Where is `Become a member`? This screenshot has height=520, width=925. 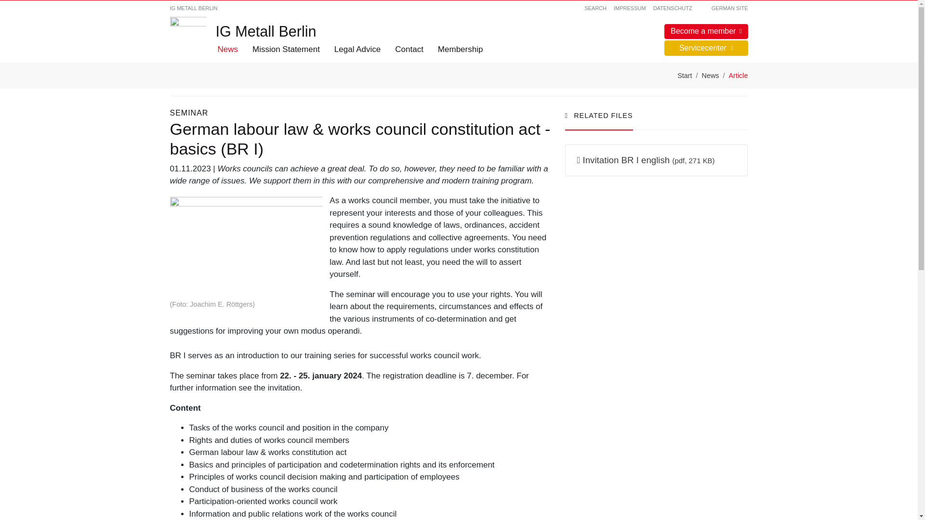
Become a member is located at coordinates (705, 32).